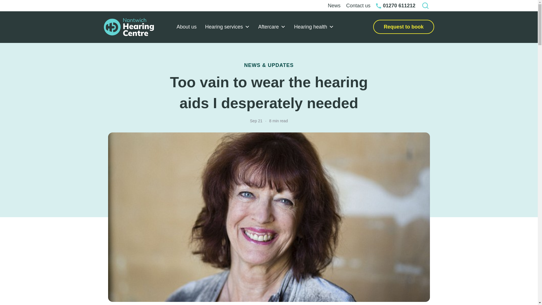 Image resolution: width=542 pixels, height=305 pixels. What do you see at coordinates (314, 27) in the screenshot?
I see `Hearing health` at bounding box center [314, 27].